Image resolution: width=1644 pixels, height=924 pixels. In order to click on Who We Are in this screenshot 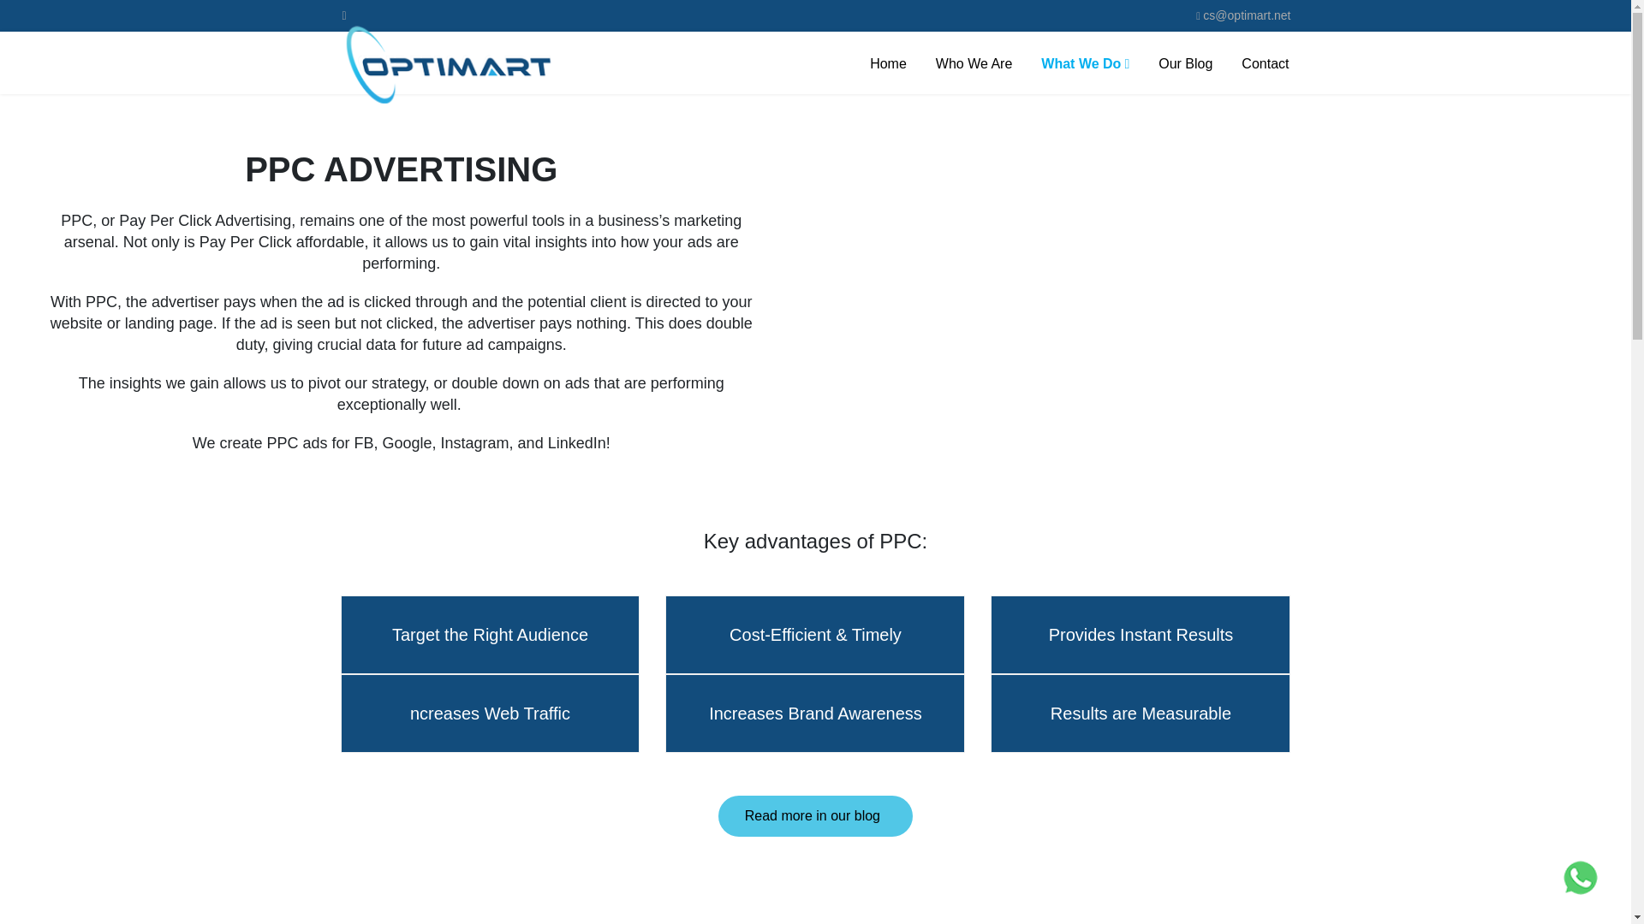, I will do `click(974, 63)`.